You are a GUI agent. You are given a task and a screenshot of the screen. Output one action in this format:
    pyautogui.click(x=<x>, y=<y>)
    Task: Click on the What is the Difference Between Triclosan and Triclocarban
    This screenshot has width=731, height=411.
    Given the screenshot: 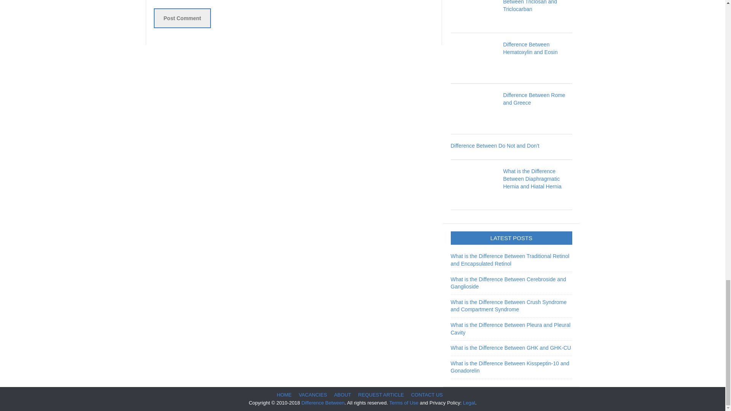 What is the action you would take?
    pyautogui.click(x=530, y=6)
    